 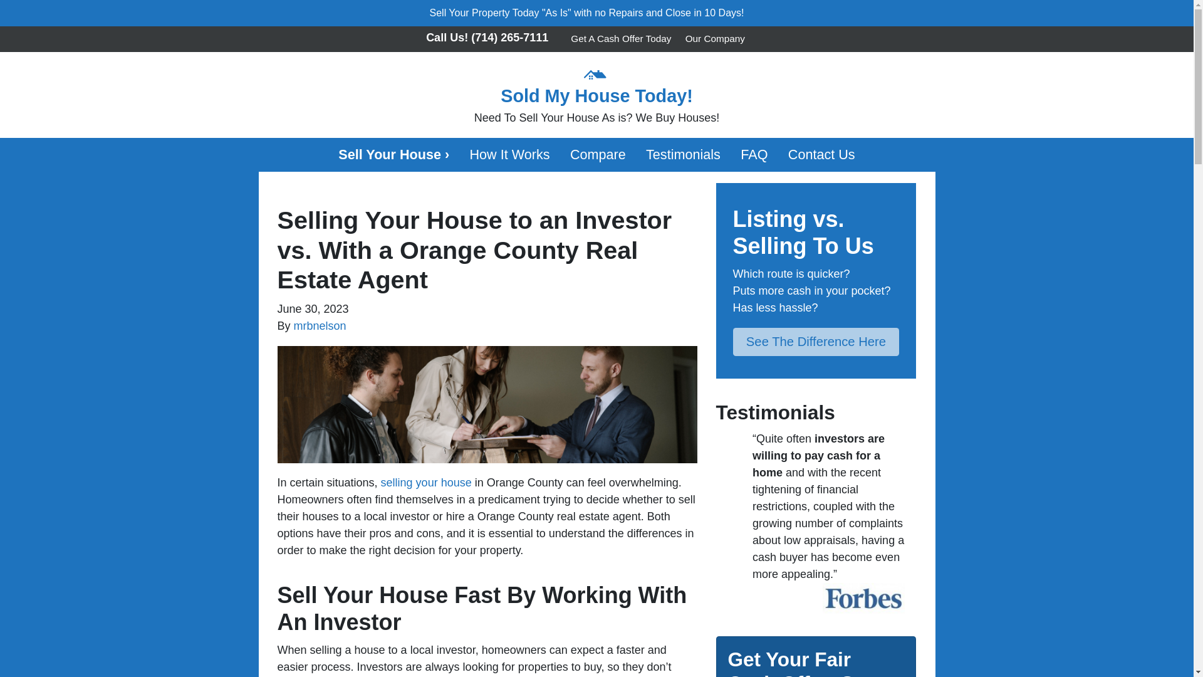 What do you see at coordinates (509, 155) in the screenshot?
I see `How It Works` at bounding box center [509, 155].